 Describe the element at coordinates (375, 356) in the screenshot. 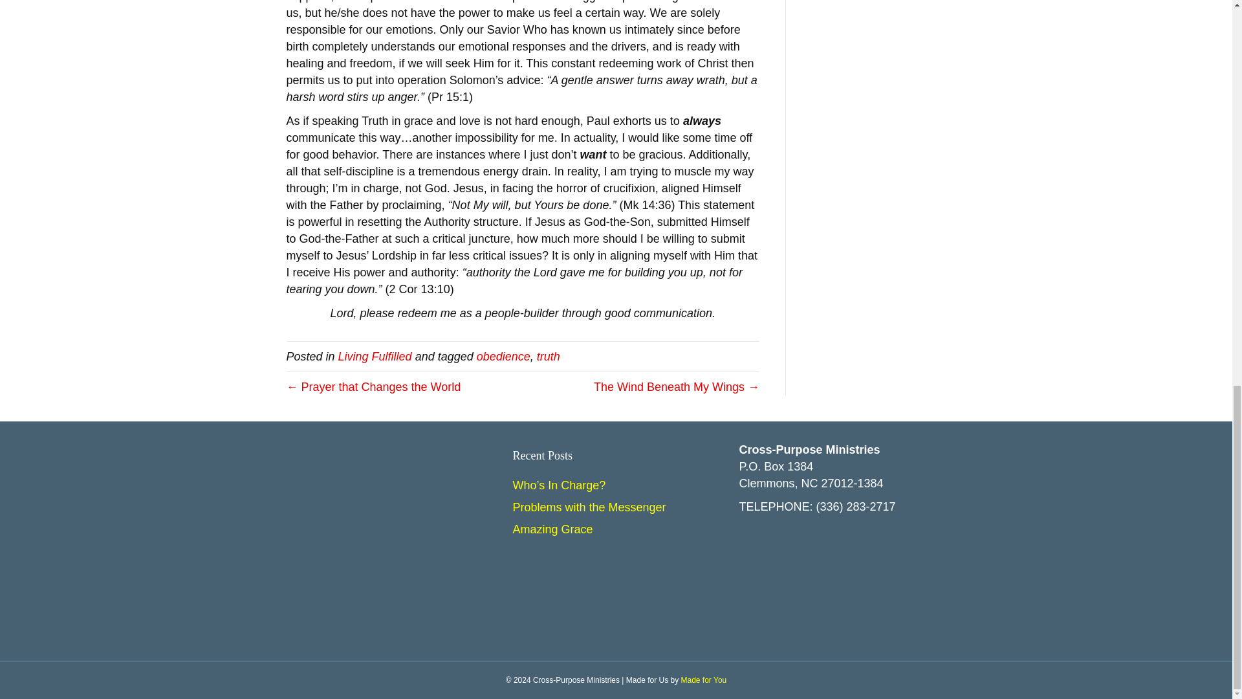

I see `Living Fulfilled` at that location.